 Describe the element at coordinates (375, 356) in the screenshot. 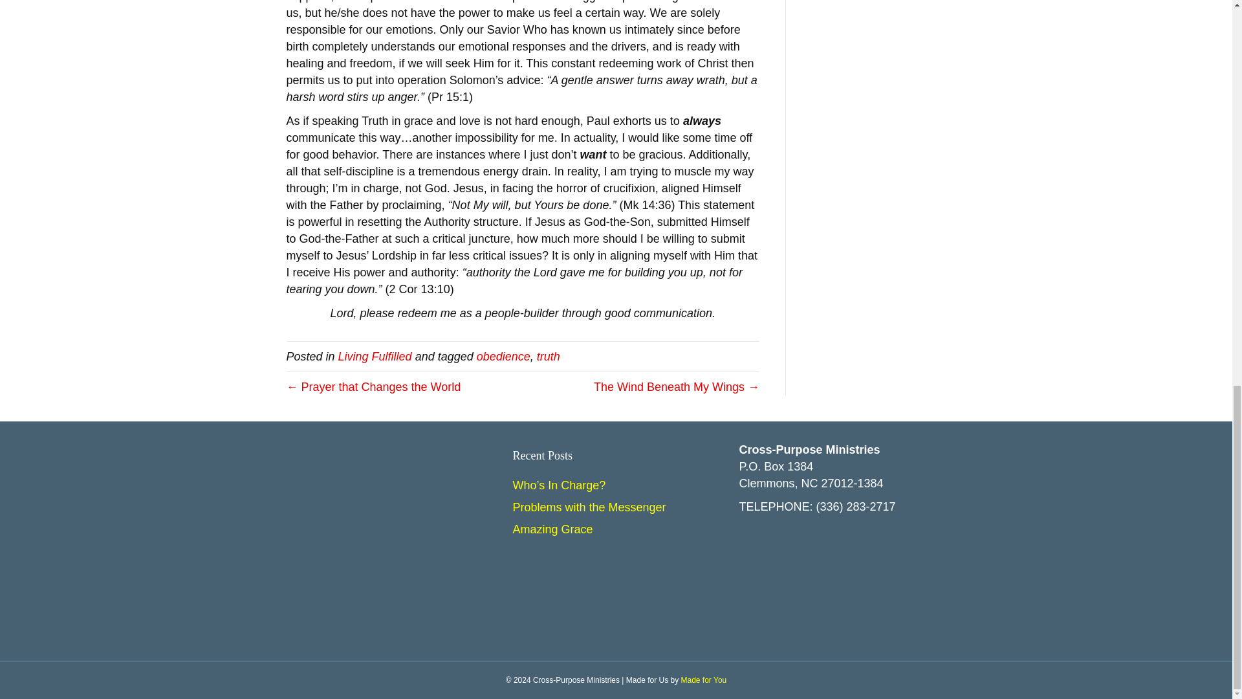

I see `Living Fulfilled` at that location.